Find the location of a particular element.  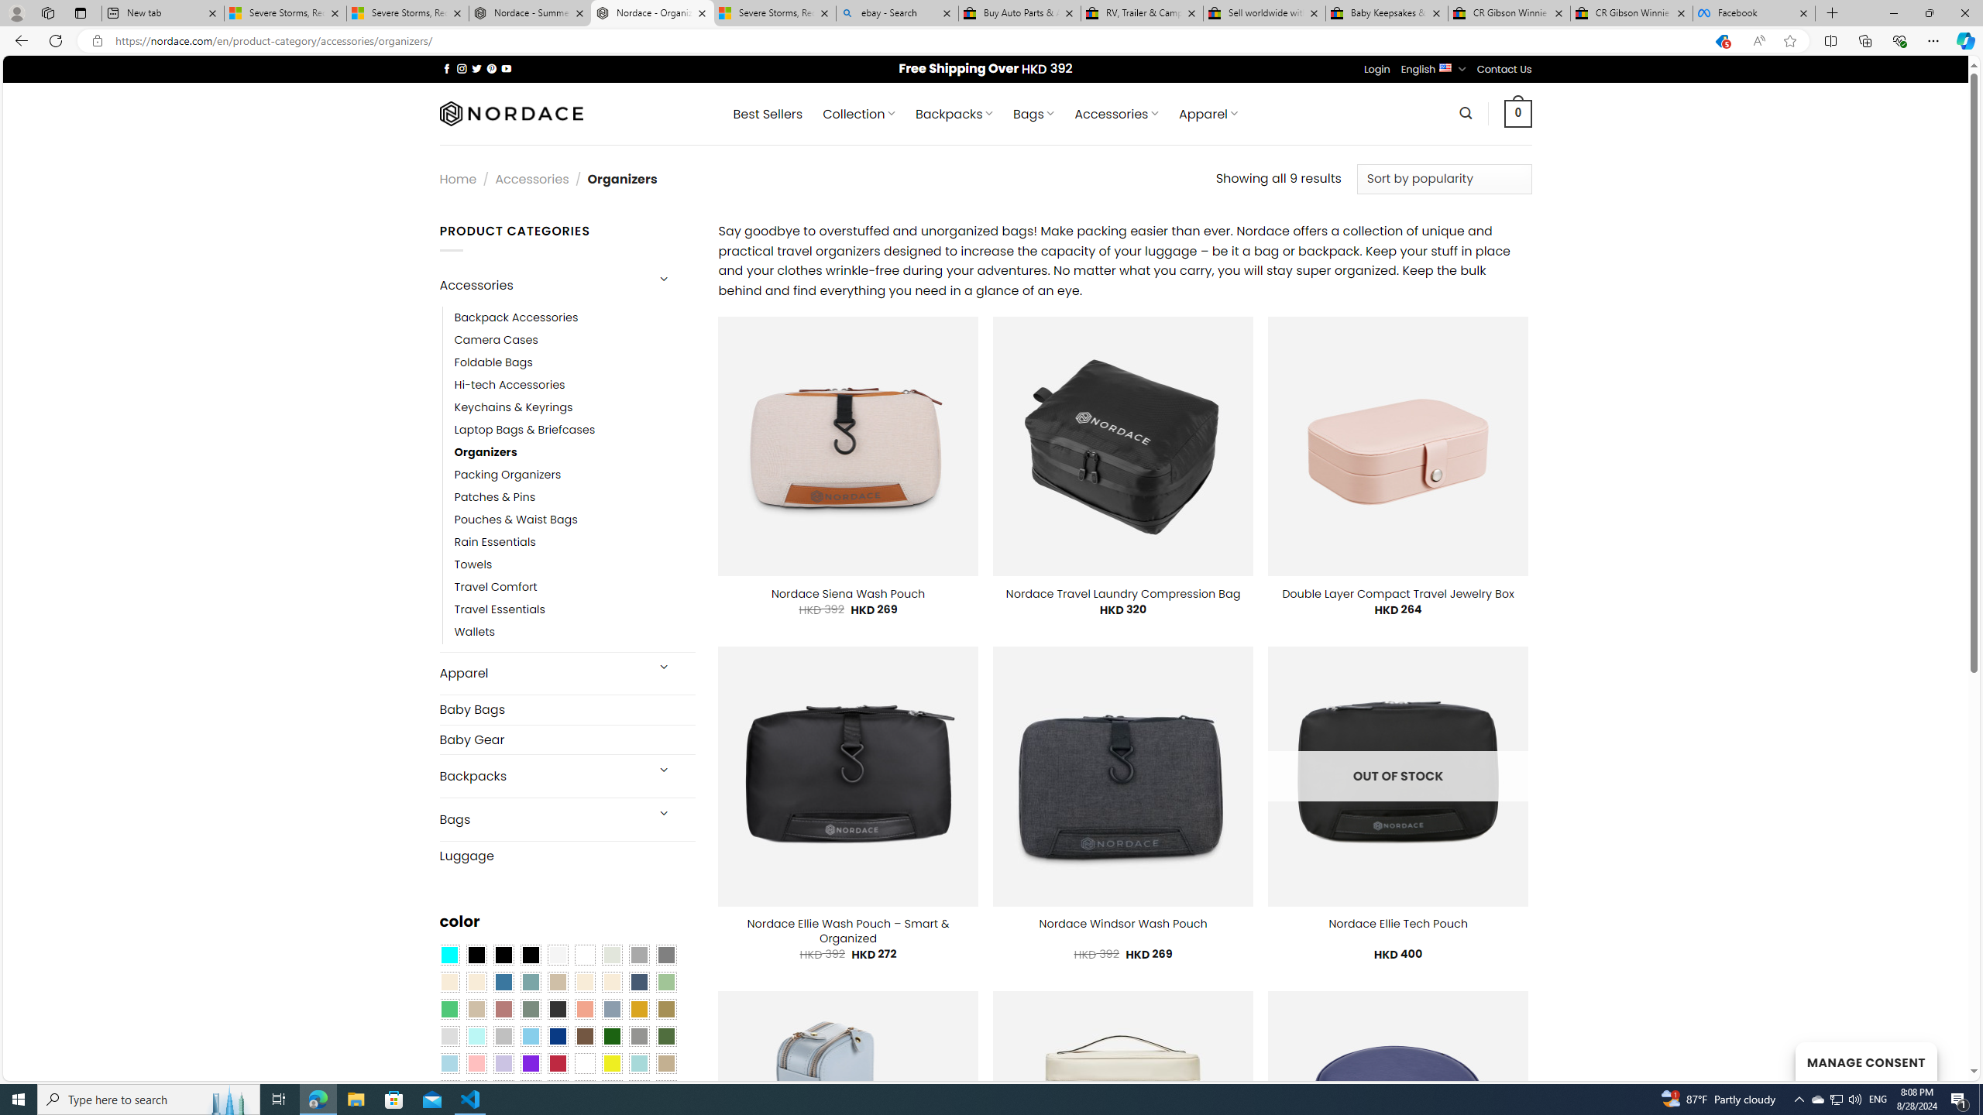

Blue is located at coordinates (503, 982).